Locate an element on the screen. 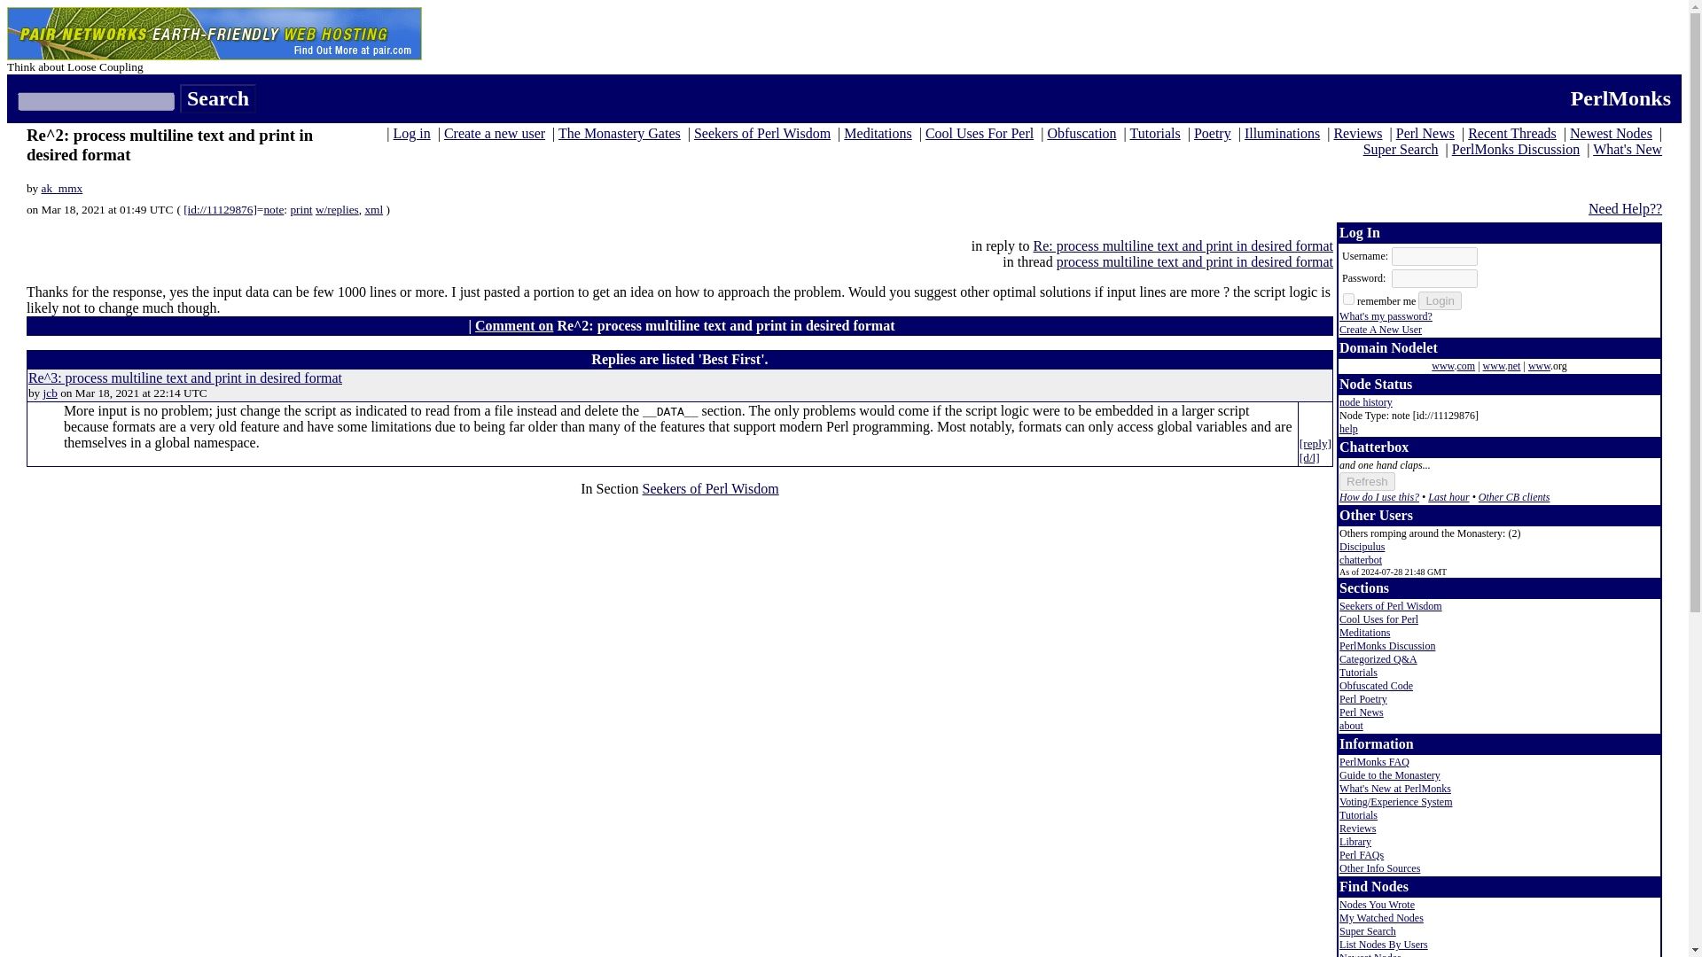 The image size is (1702, 957). Tutorials is located at coordinates (1154, 133).